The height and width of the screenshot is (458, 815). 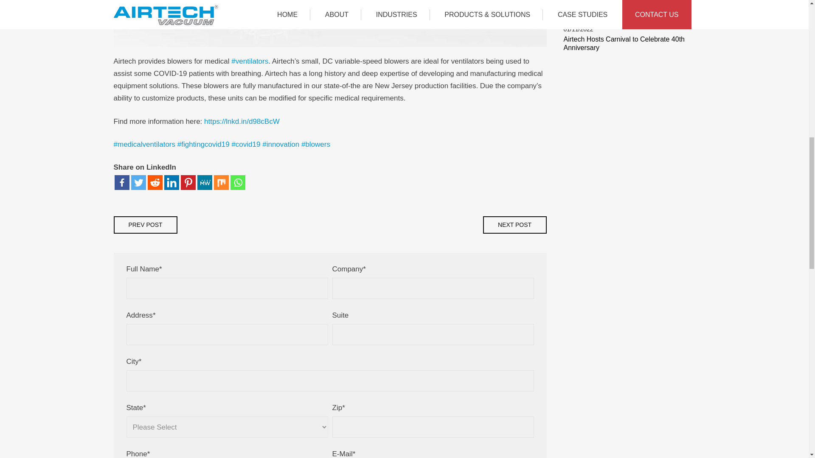 I want to click on Pinterest, so click(x=188, y=182).